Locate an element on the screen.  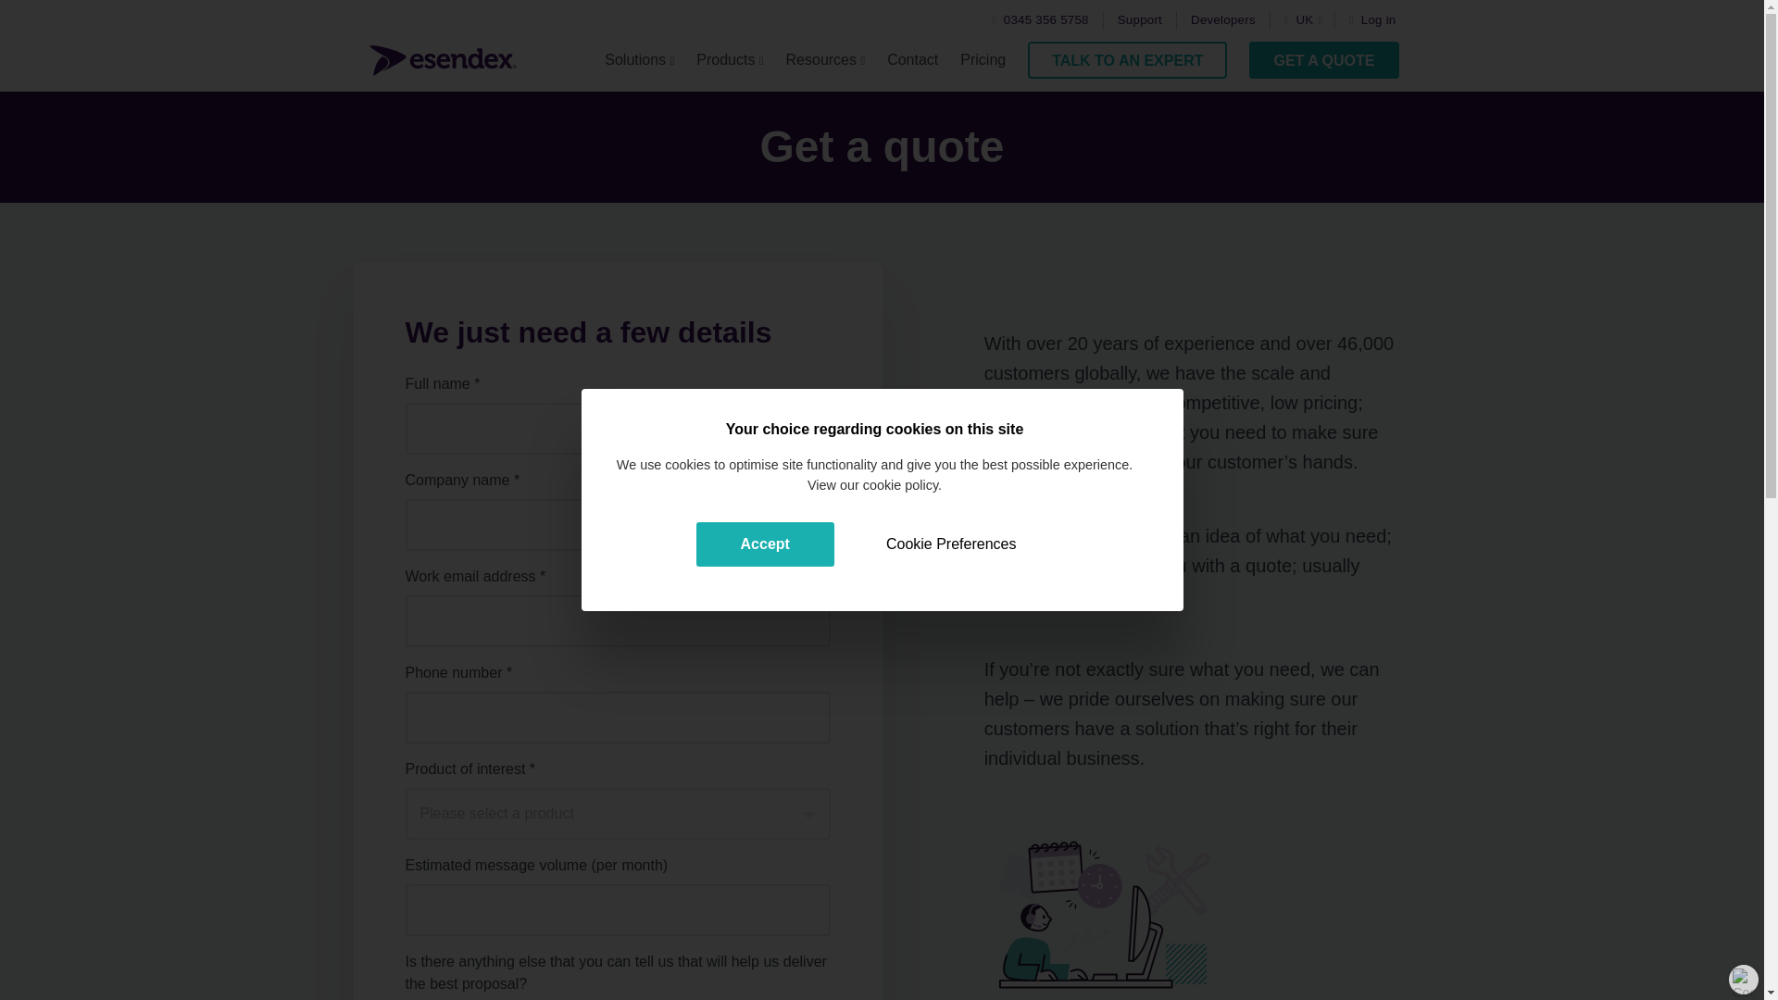
Log in is located at coordinates (1372, 20).